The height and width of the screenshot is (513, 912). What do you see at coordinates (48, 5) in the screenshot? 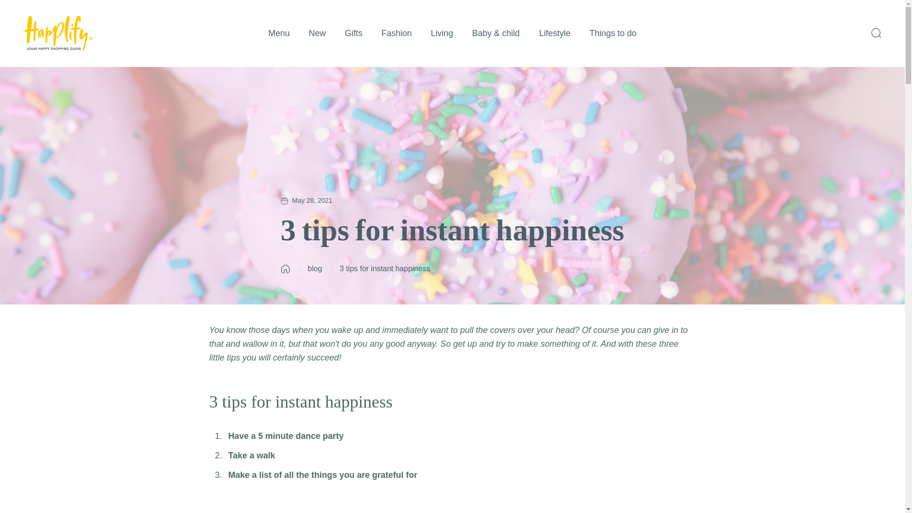
I see `Instagram` at bounding box center [48, 5].